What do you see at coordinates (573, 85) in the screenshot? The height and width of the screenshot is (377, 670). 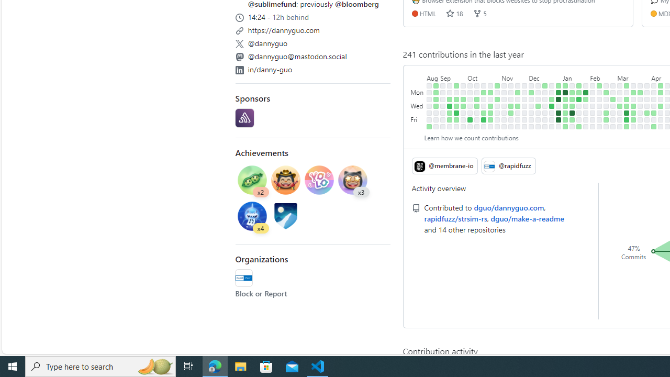 I see `No contributions on January 14th.` at bounding box center [573, 85].